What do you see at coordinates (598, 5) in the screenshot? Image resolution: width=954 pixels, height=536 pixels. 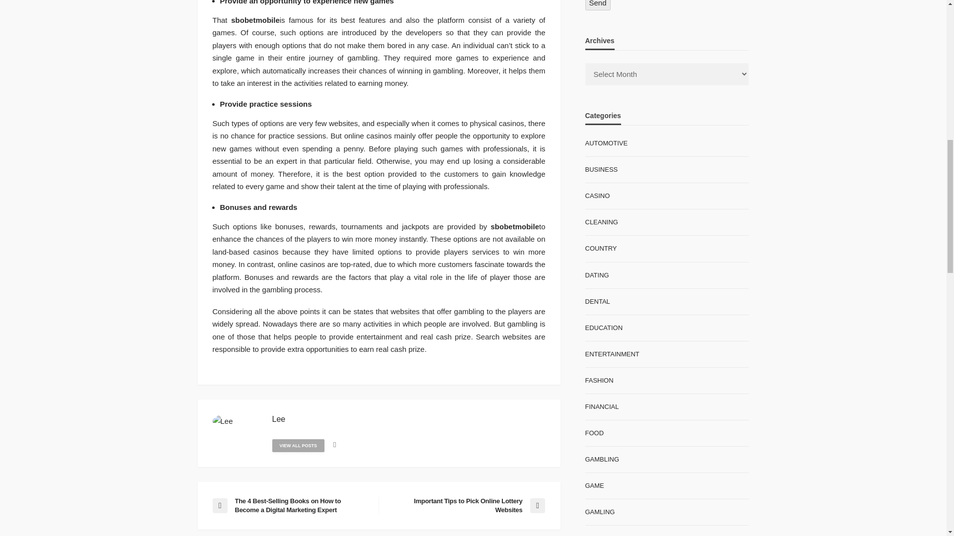 I see `Send` at bounding box center [598, 5].